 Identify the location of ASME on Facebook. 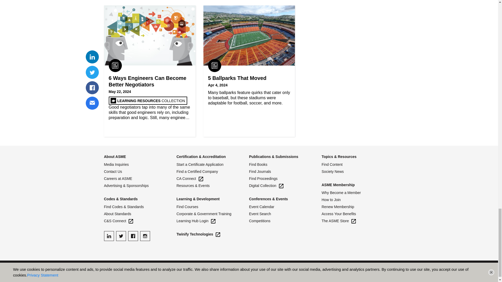
(133, 236).